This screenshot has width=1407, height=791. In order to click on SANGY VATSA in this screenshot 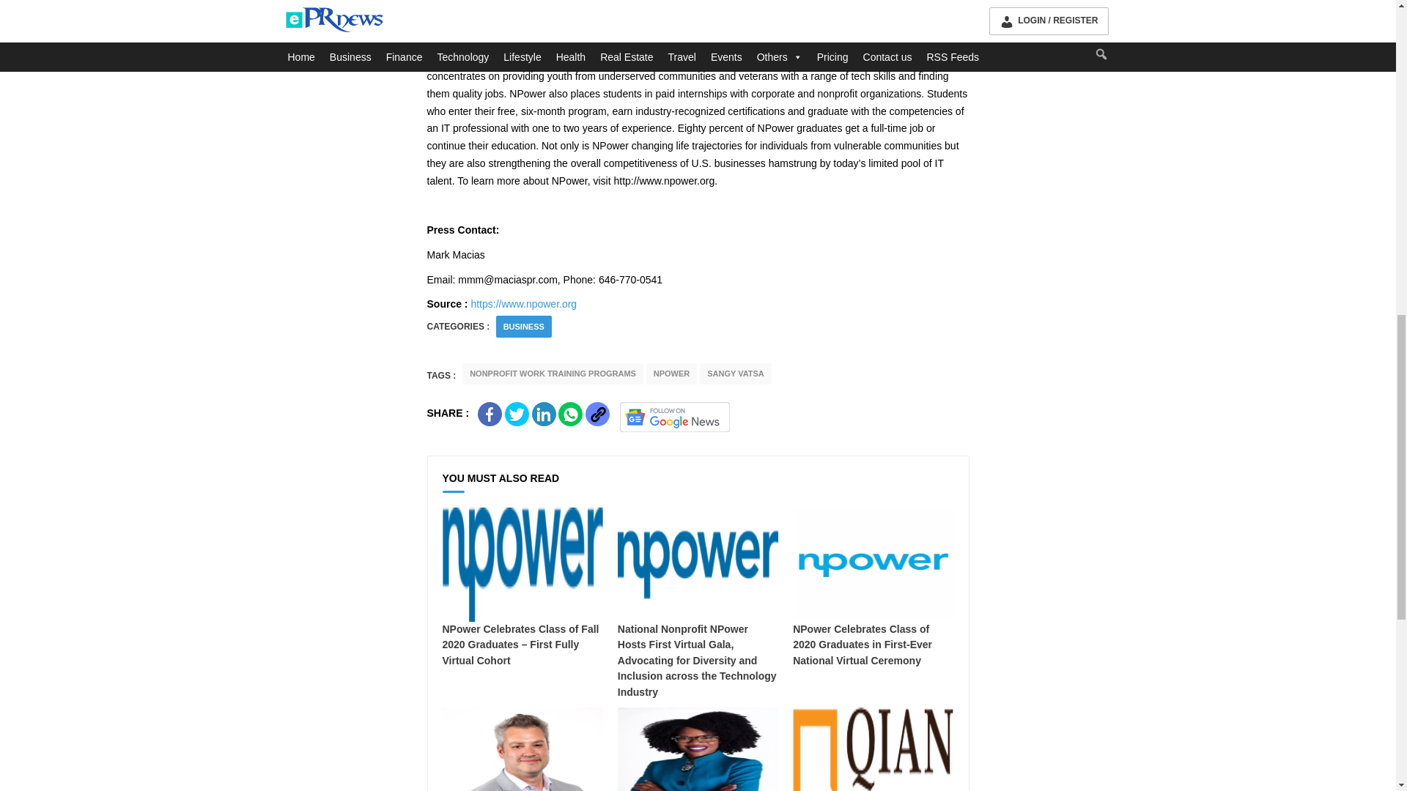, I will do `click(735, 374)`.